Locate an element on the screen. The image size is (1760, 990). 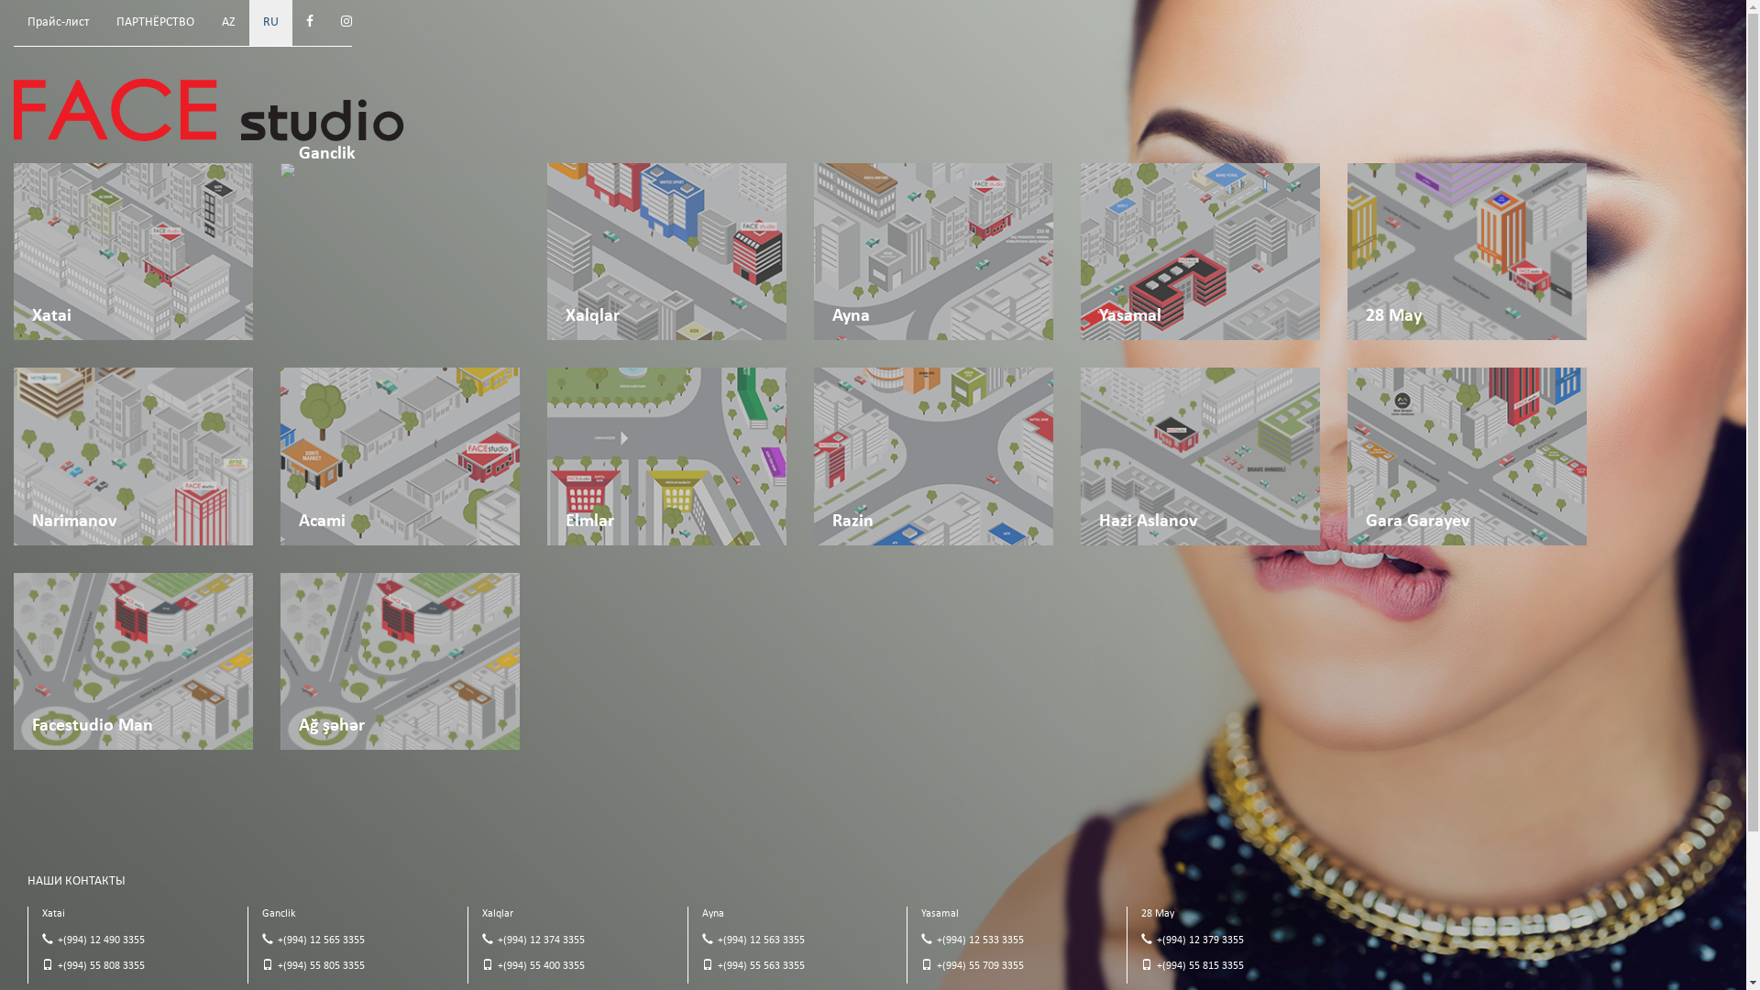
Razin is located at coordinates (933, 456).